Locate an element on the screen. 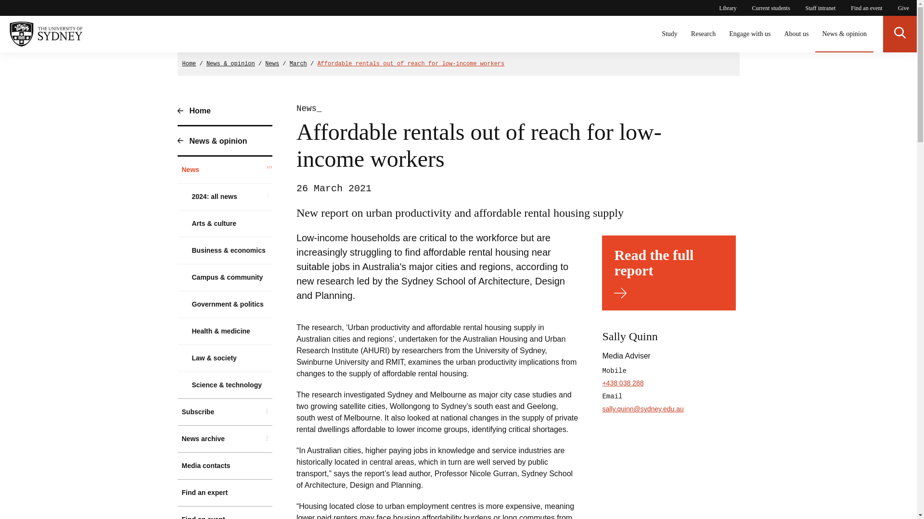  University of Sydney is located at coordinates (41, 34).